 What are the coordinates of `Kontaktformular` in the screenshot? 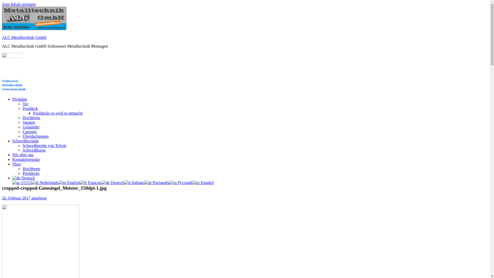 It's located at (26, 160).